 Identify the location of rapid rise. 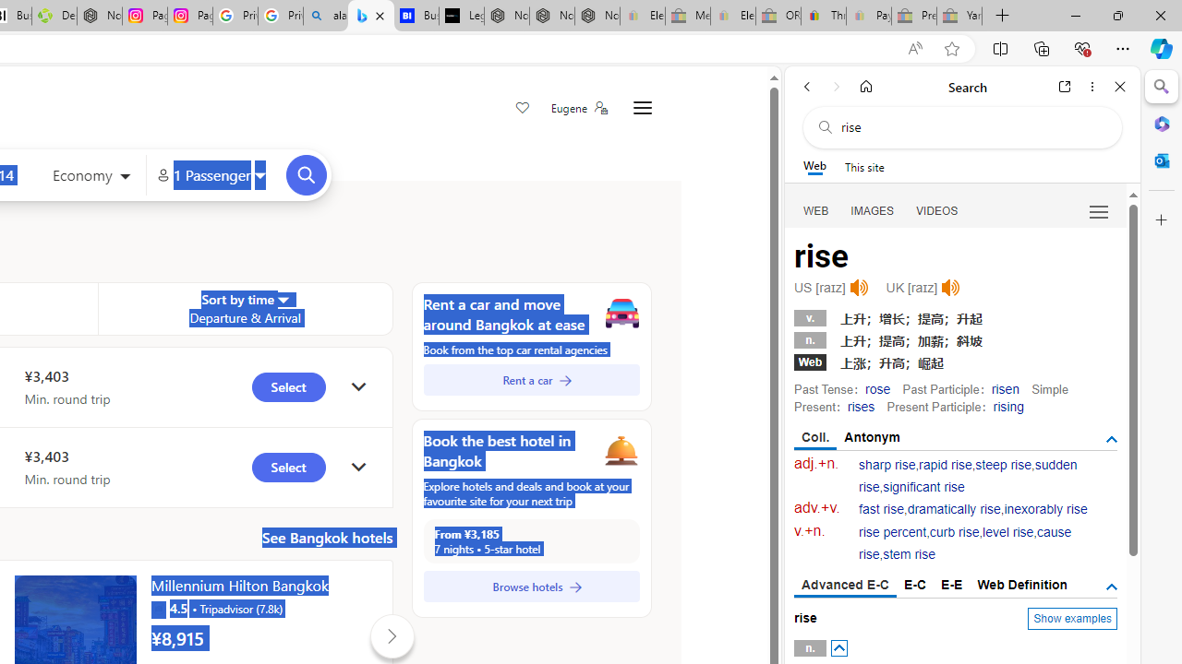
(946, 465).